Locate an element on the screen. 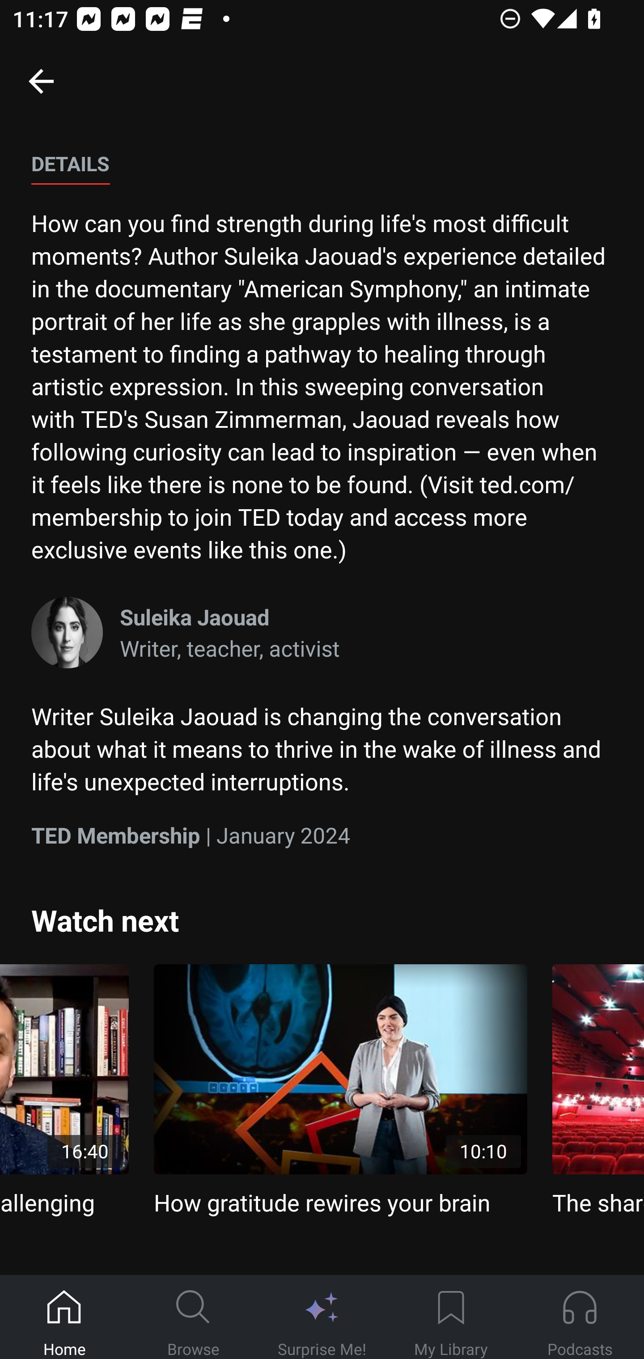 The height and width of the screenshot is (1359, 644). Home, back is located at coordinates (41, 80).